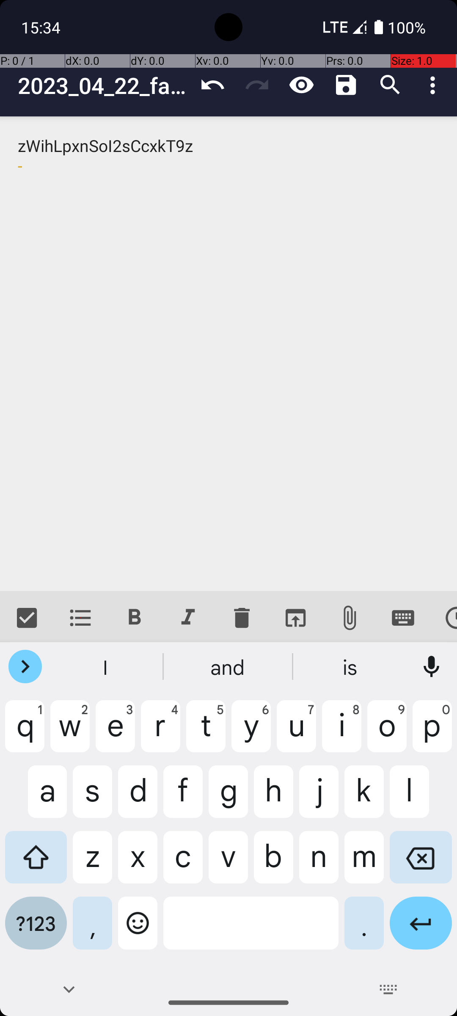 The width and height of the screenshot is (457, 1016). Describe the element at coordinates (104, 86) in the screenshot. I see `2023_04_22_favorite_book_quotes` at that location.